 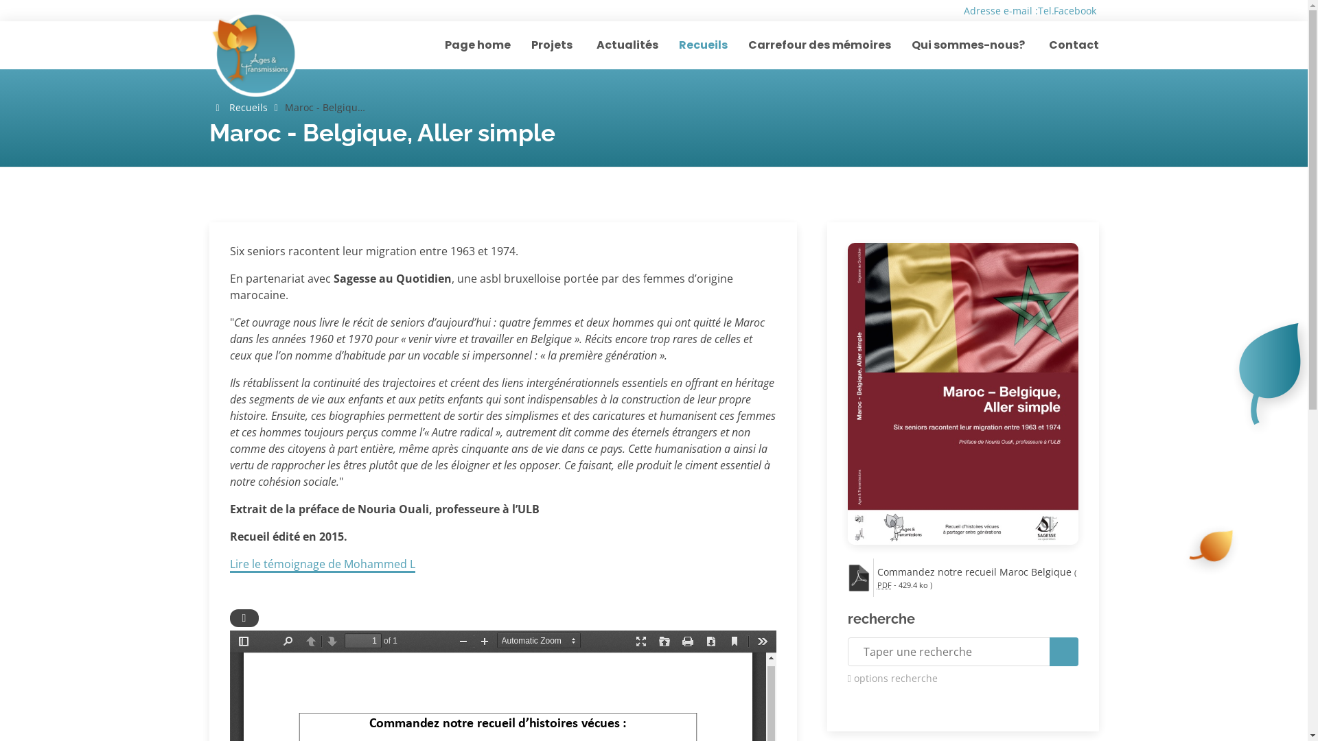 I want to click on Recueils, so click(x=692, y=45).